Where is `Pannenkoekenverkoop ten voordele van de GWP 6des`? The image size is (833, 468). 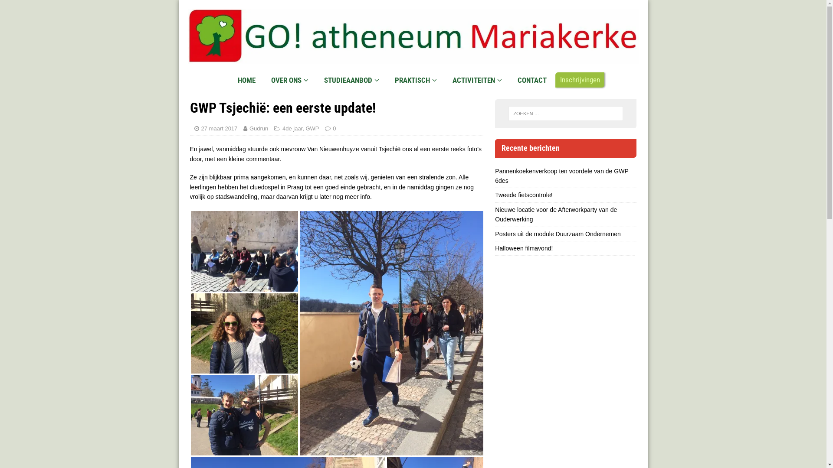
Pannenkoekenverkoop ten voordele van de GWP 6des is located at coordinates (561, 176).